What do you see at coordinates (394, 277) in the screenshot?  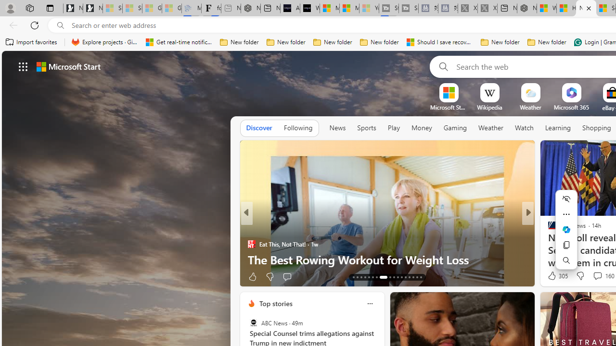 I see `AutomationID: tab-22` at bounding box center [394, 277].